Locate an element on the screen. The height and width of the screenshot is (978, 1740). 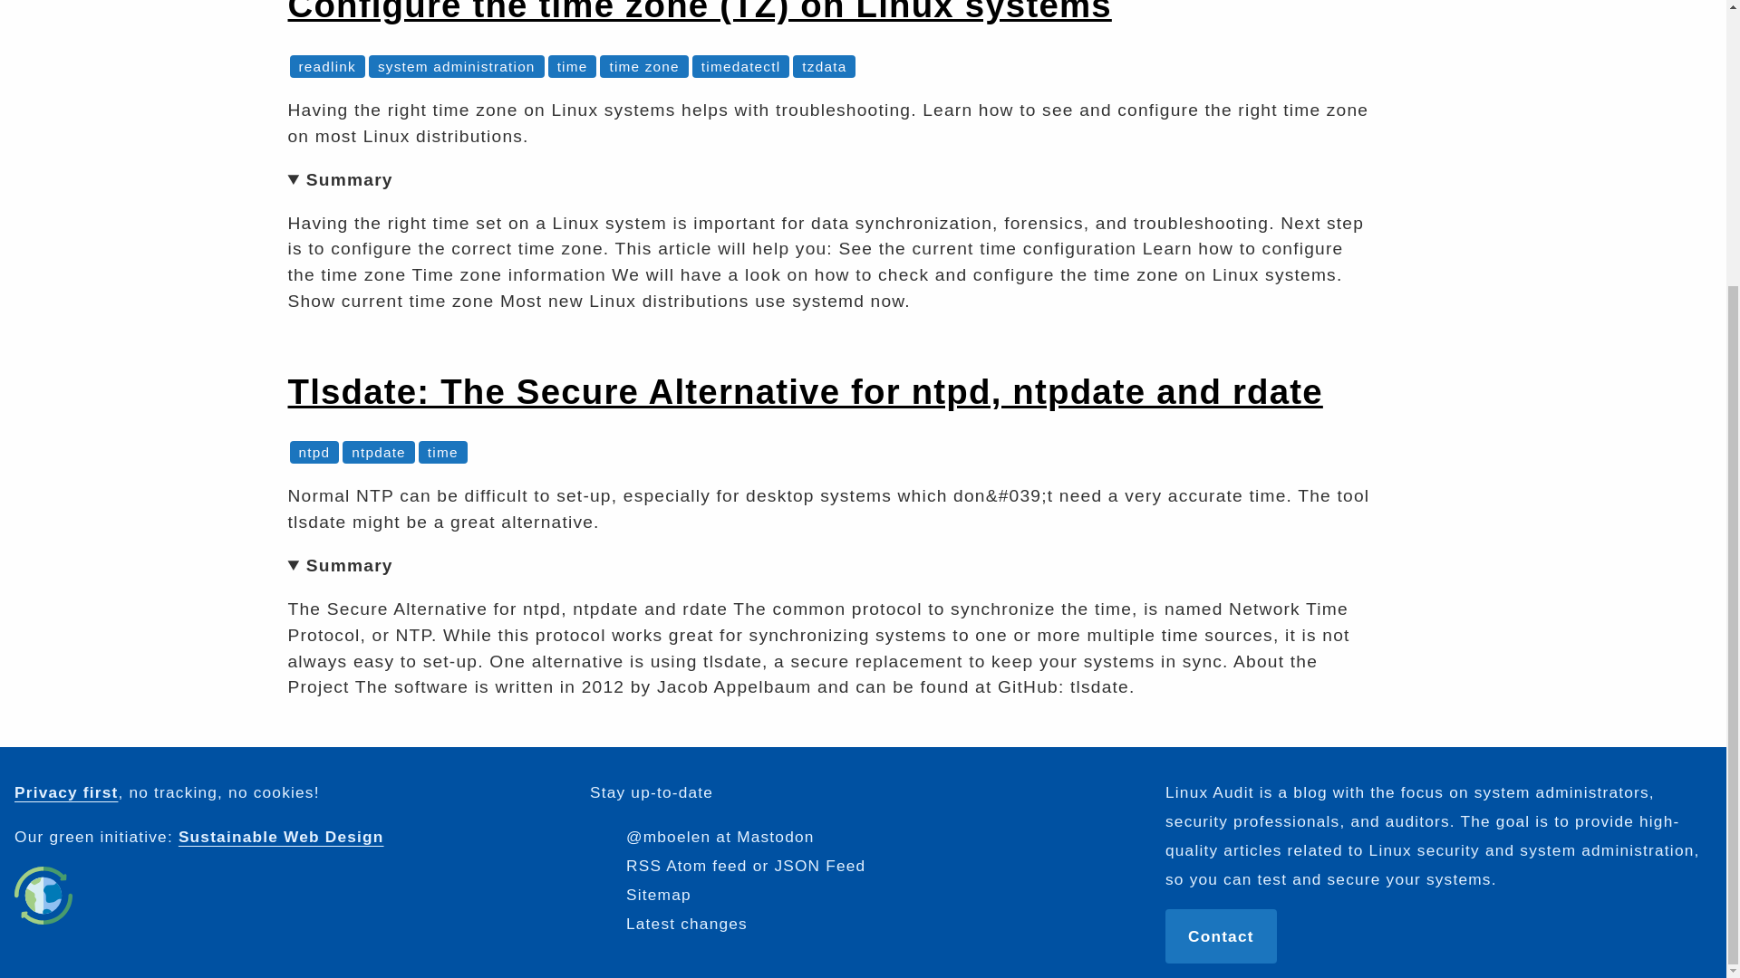
timedatectl is located at coordinates (739, 66).